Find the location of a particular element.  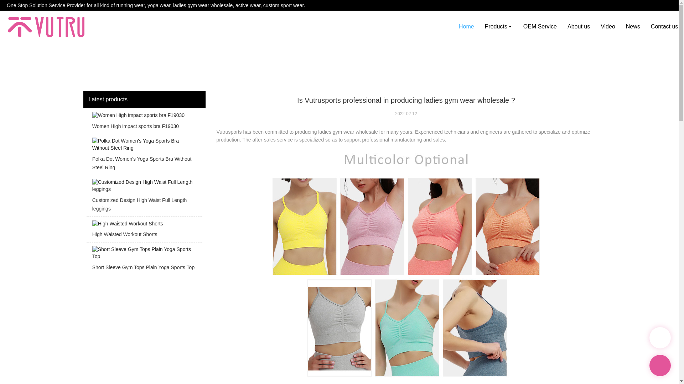

Polka Dot Women's Yoga Sports Bra Without Steel Ring is located at coordinates (144, 156).